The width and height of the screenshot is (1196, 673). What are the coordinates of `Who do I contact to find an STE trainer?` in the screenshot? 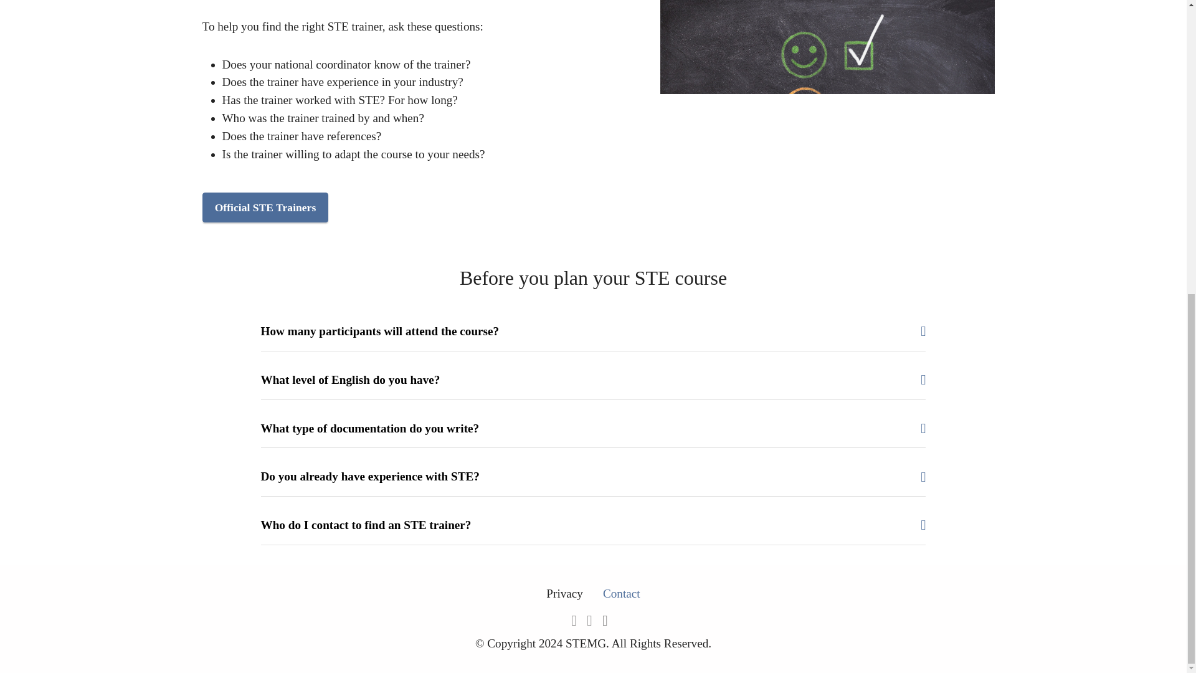 It's located at (593, 525).